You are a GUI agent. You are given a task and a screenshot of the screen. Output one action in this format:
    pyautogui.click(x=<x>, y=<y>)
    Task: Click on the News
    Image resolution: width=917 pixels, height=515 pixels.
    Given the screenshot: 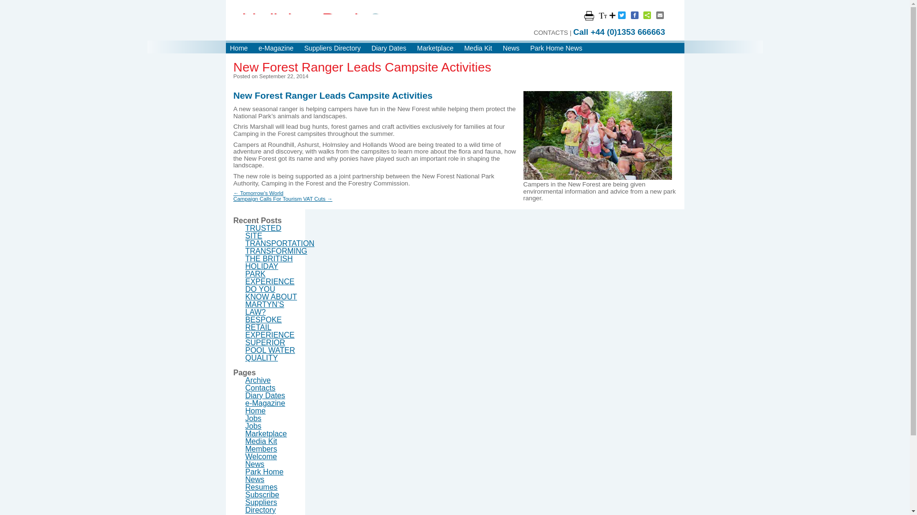 What is the action you would take?
    pyautogui.click(x=511, y=48)
    